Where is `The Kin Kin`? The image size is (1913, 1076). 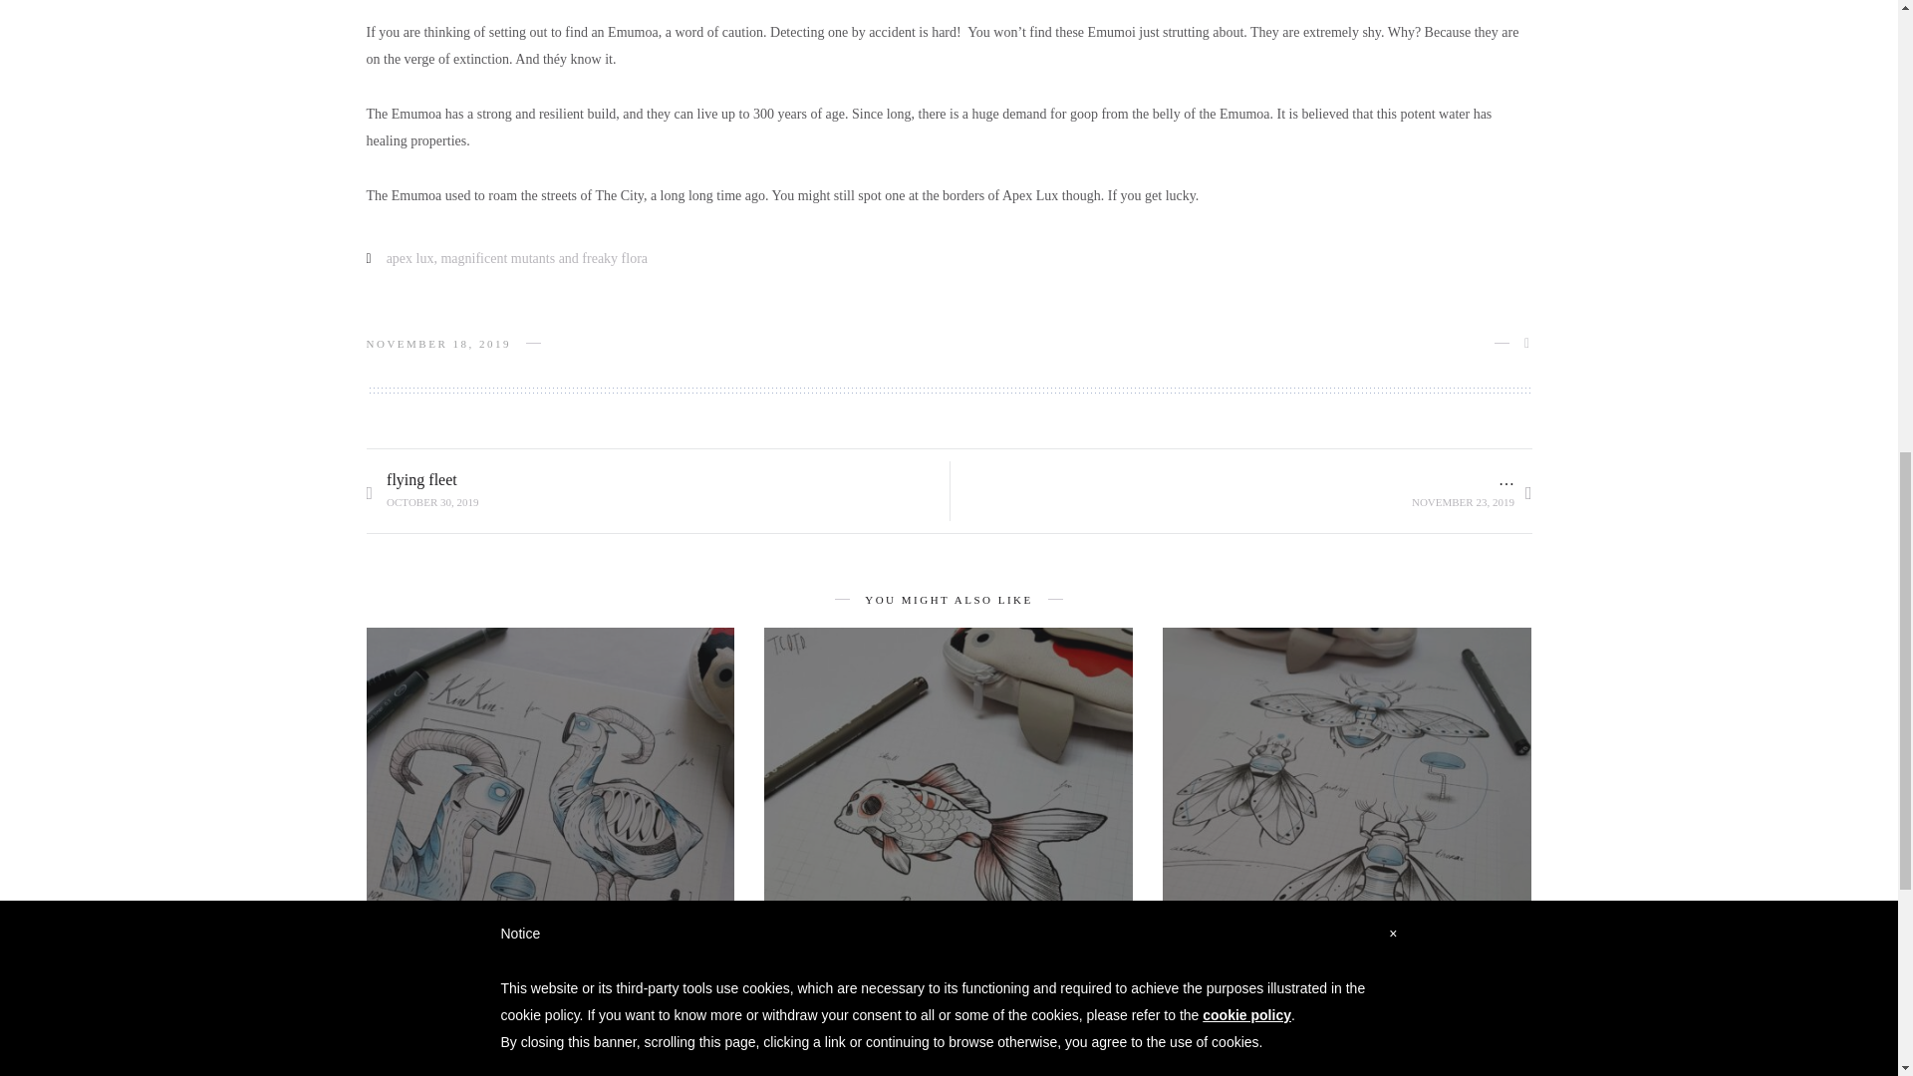 The Kin Kin is located at coordinates (422, 492).